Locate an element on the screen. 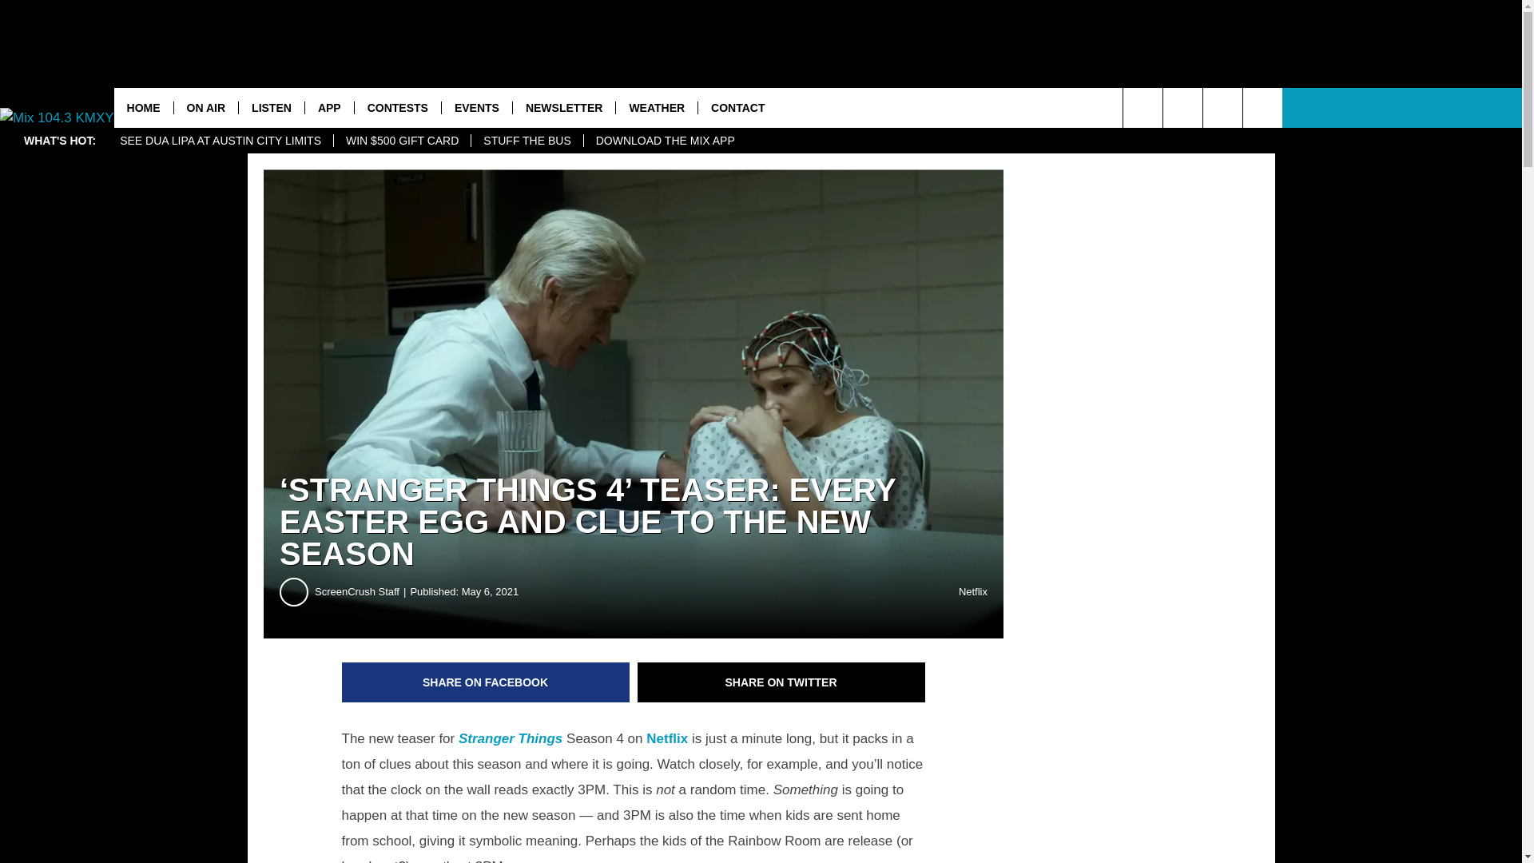 The width and height of the screenshot is (1534, 863). WEATHER is located at coordinates (656, 107).